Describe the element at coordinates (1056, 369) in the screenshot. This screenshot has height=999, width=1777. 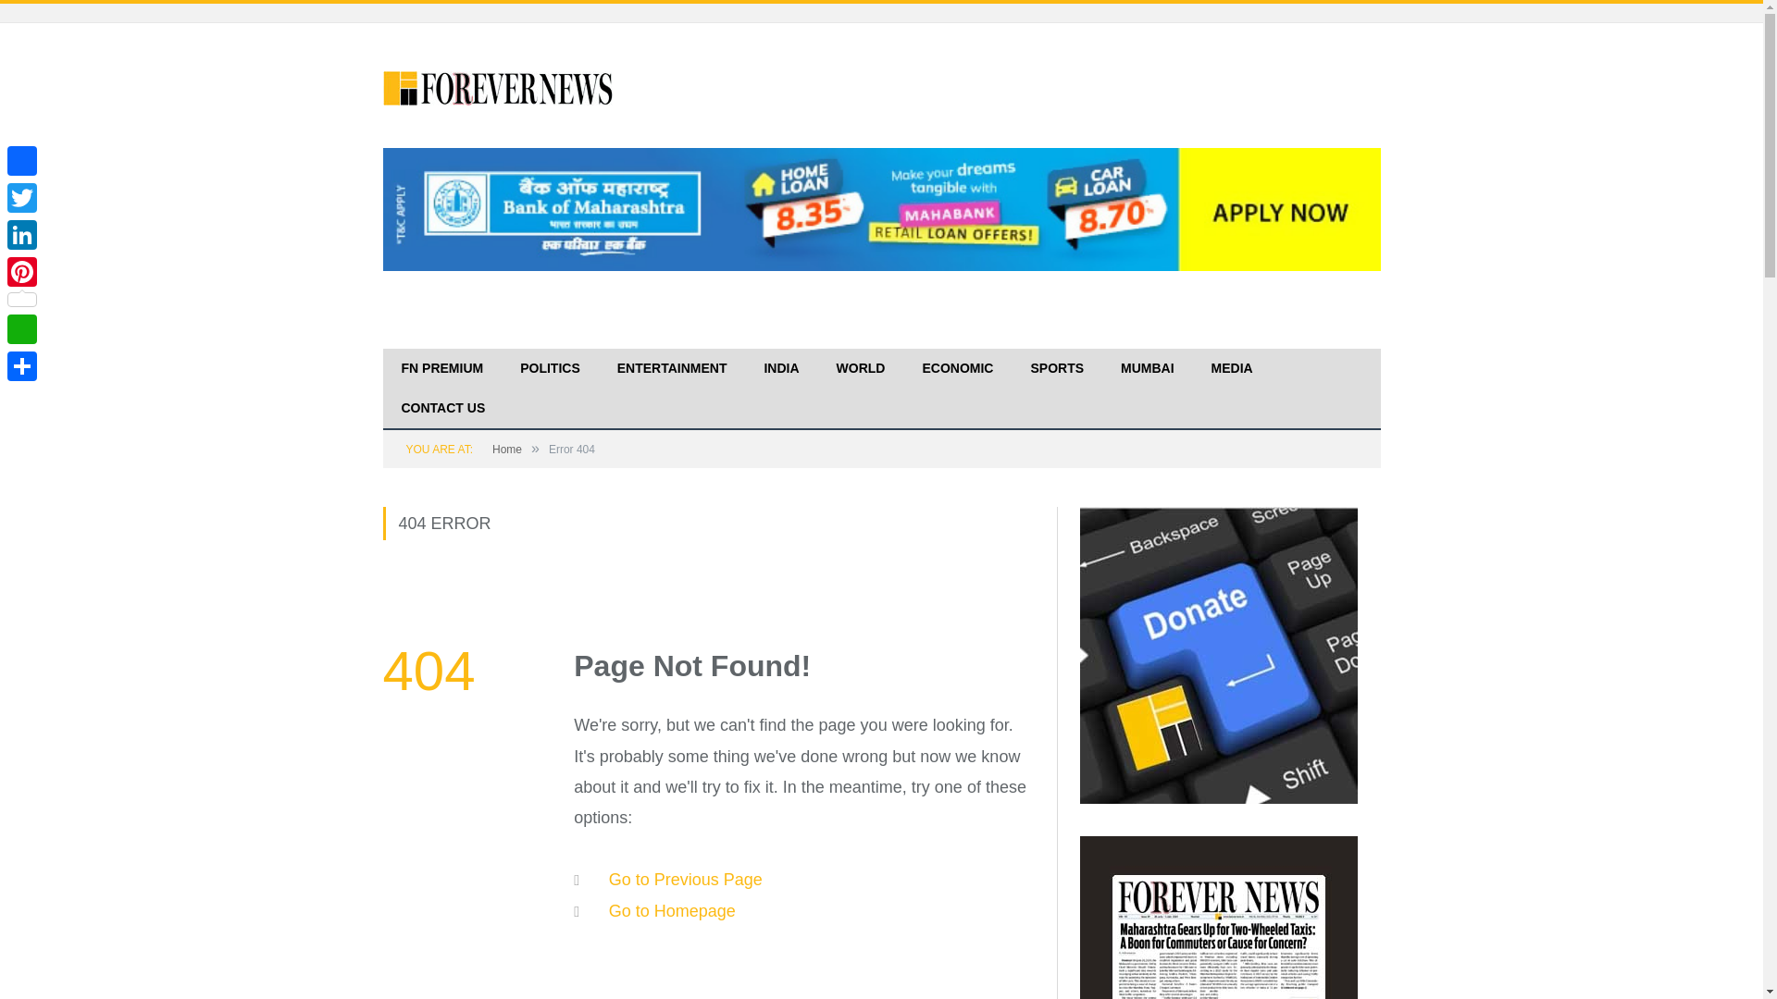
I see `SPORTS` at that location.